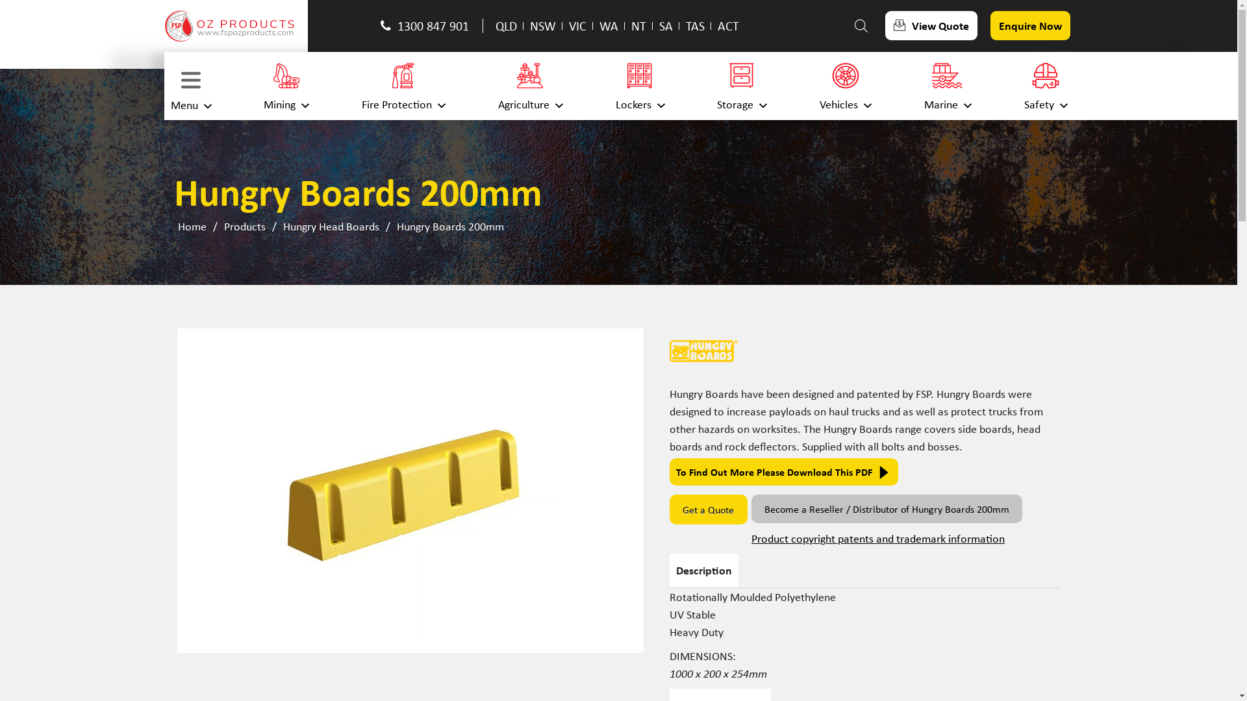  Describe the element at coordinates (666, 26) in the screenshot. I see `SA` at that location.